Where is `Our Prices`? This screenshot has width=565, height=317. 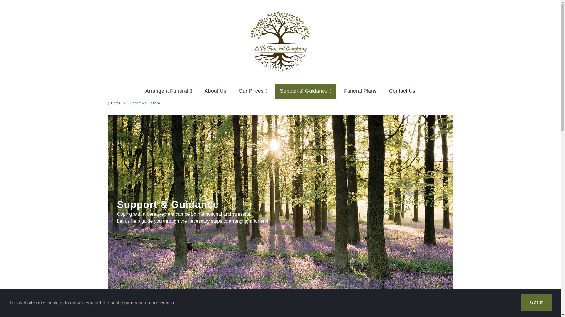 Our Prices is located at coordinates (253, 91).